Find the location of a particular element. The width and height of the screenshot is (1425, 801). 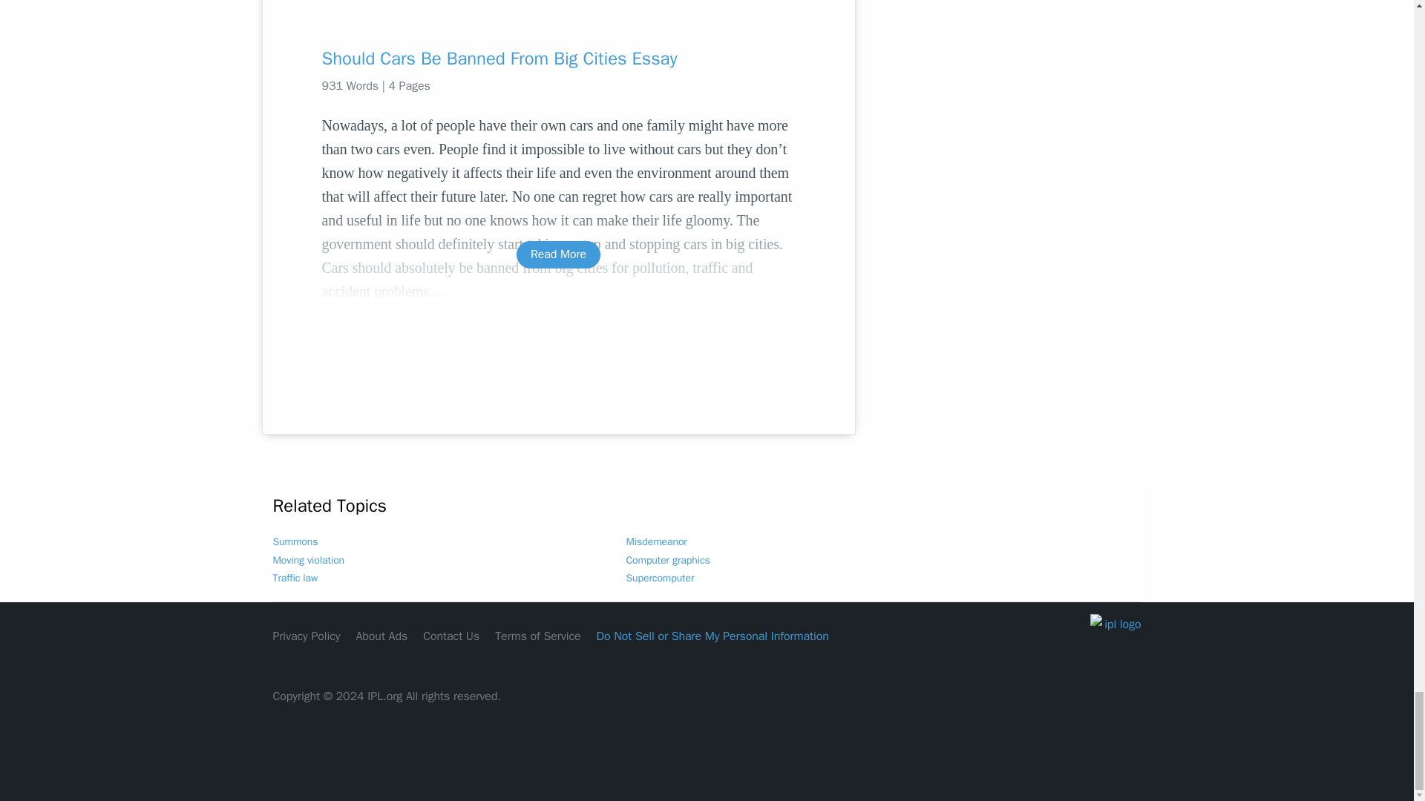

Misdemeanor is located at coordinates (656, 541).